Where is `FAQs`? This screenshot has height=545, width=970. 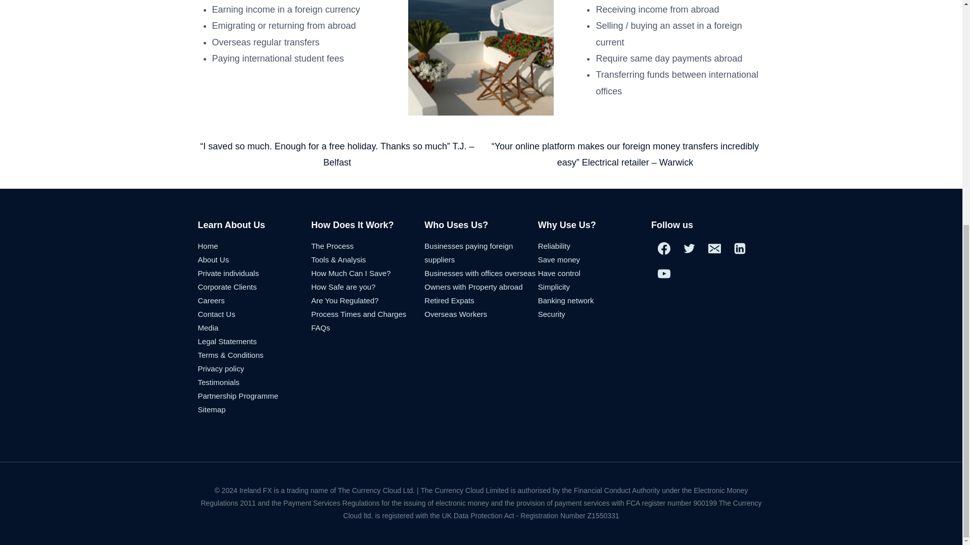 FAQs is located at coordinates (321, 328).